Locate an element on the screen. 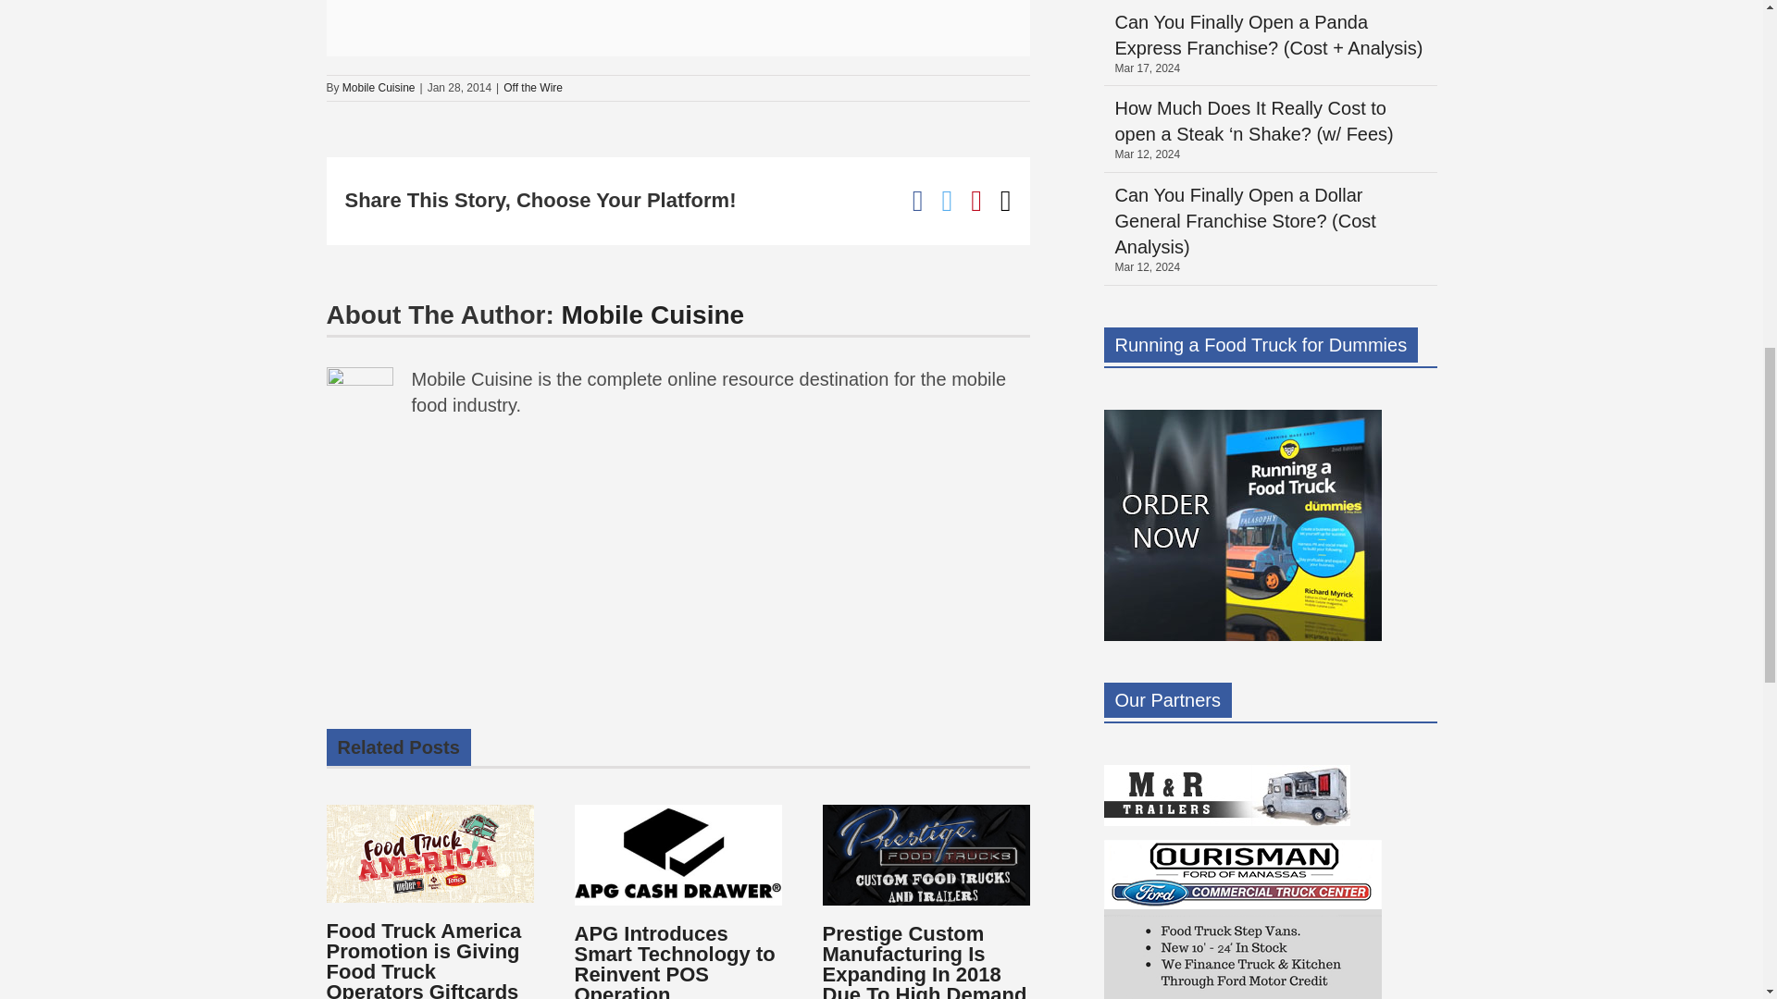 The image size is (1777, 999). Posts by Mobile Cuisine is located at coordinates (379, 87).